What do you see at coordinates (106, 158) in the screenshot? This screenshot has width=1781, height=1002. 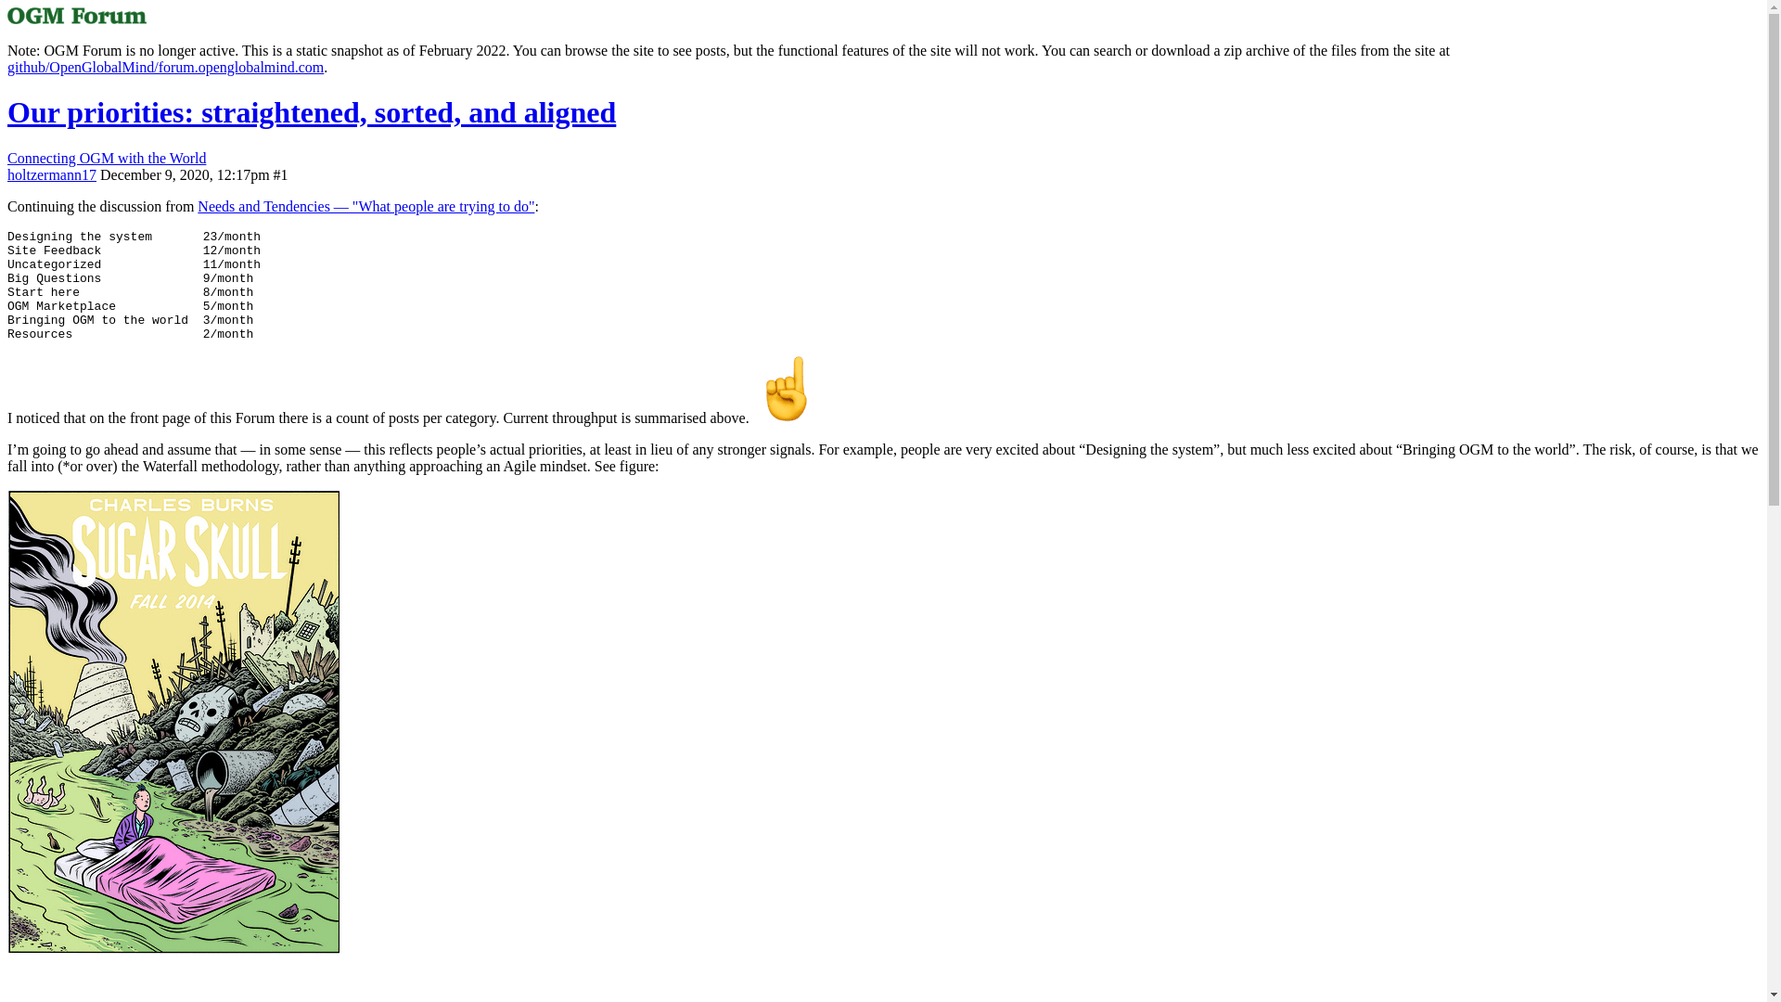 I see `Connecting OGM with the World` at bounding box center [106, 158].